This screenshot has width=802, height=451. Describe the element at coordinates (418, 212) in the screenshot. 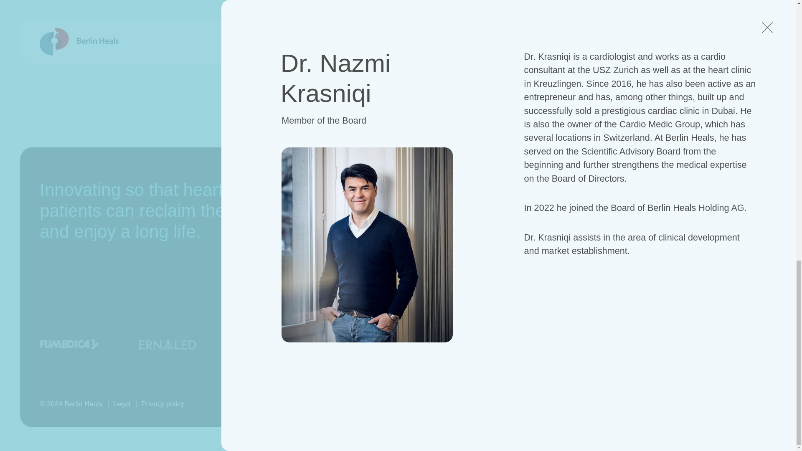

I see `Contact` at that location.